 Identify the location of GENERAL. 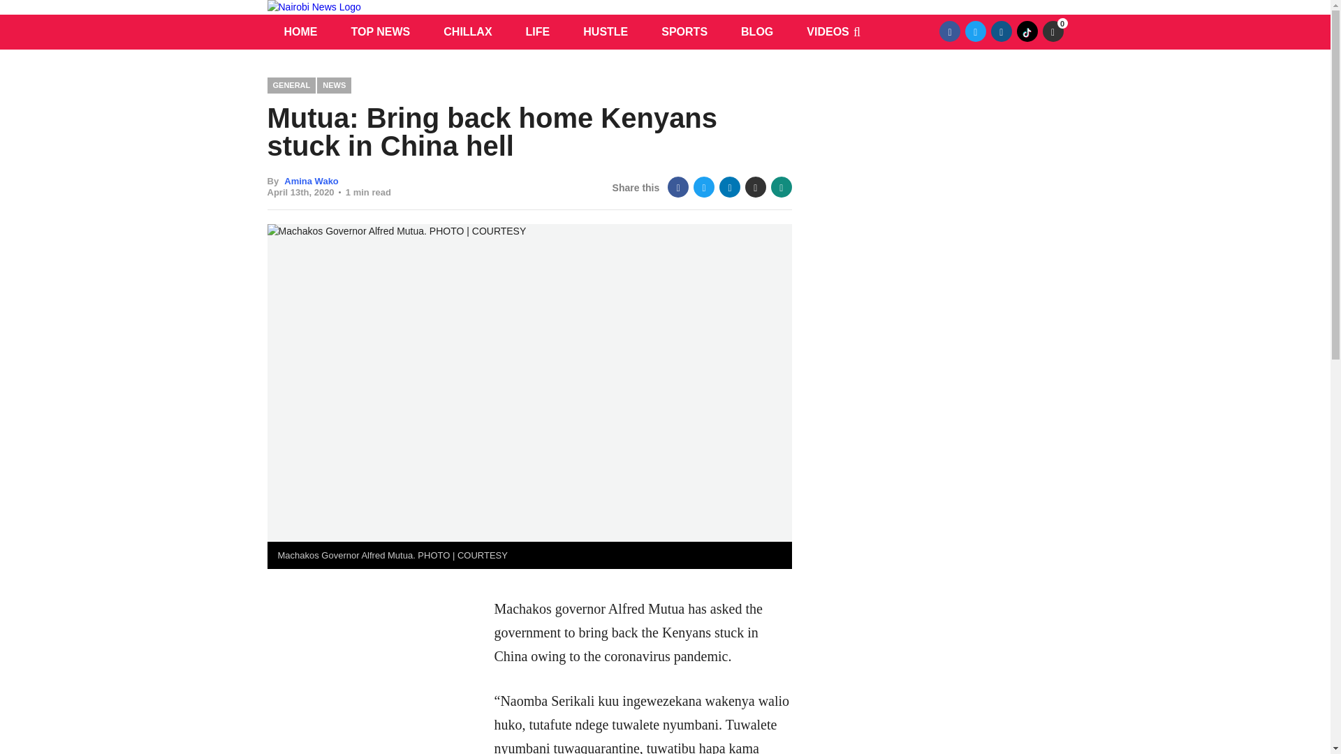
(291, 85).